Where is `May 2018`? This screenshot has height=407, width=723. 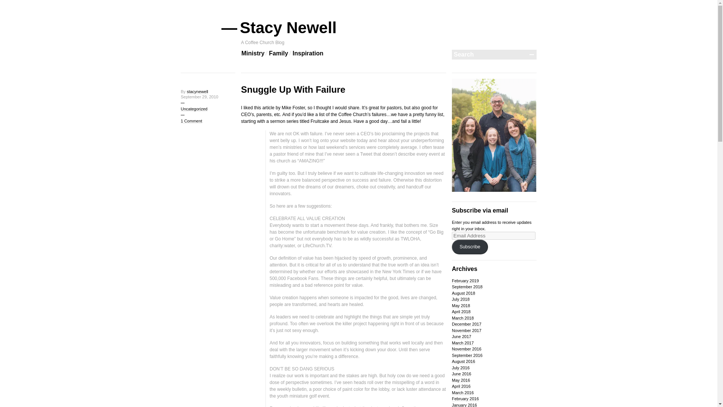
May 2018 is located at coordinates (461, 305).